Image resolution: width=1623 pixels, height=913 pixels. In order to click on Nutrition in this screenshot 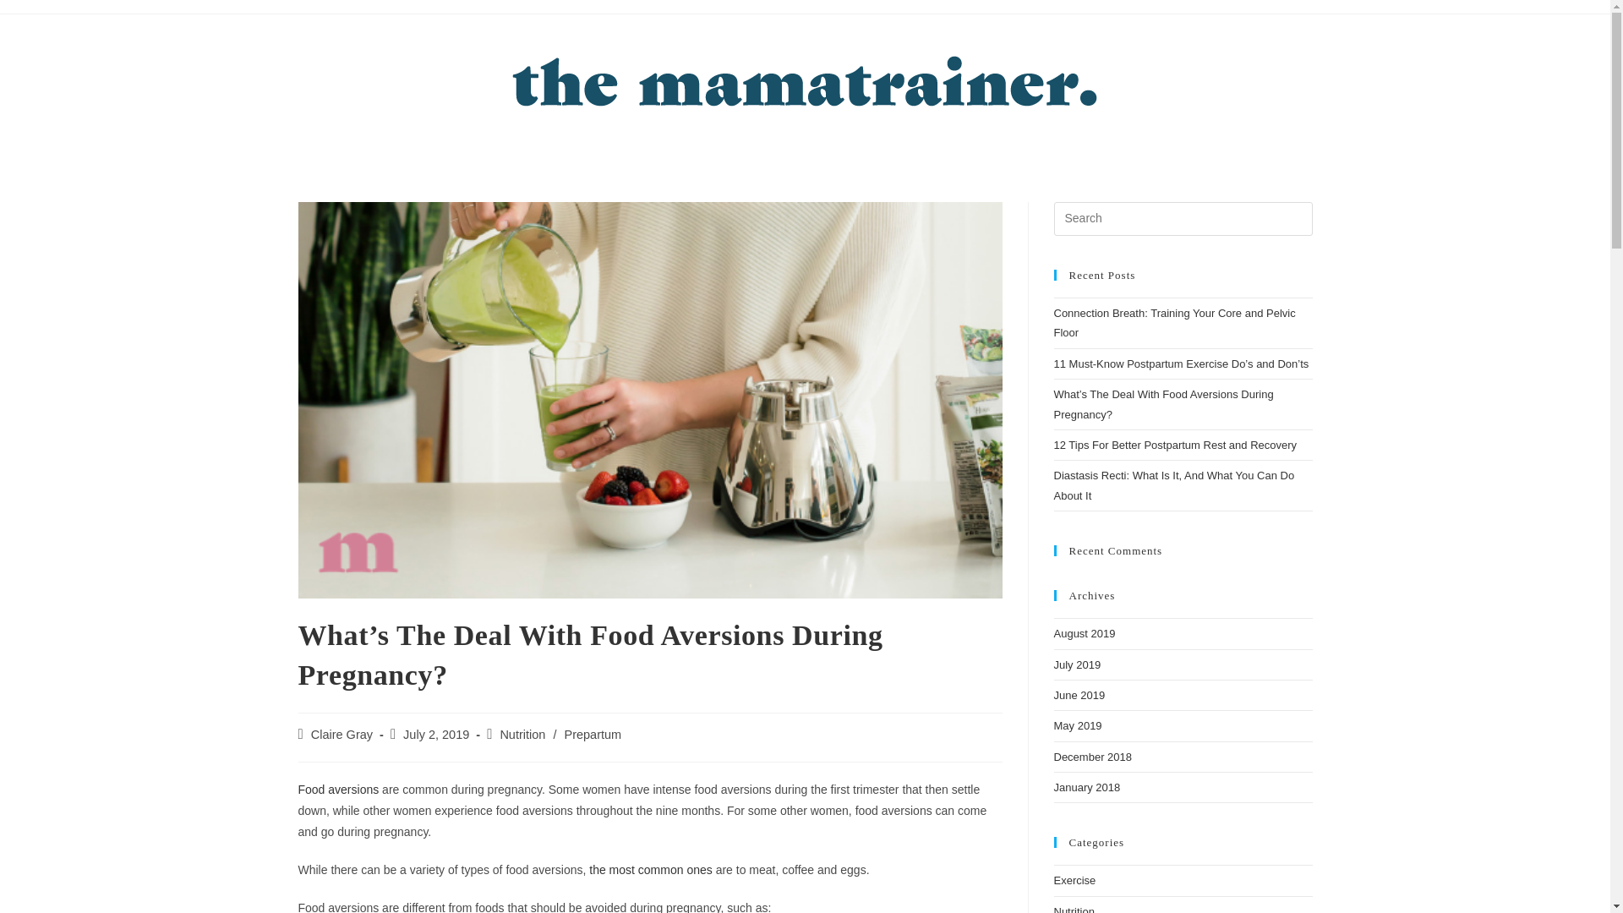, I will do `click(522, 734)`.